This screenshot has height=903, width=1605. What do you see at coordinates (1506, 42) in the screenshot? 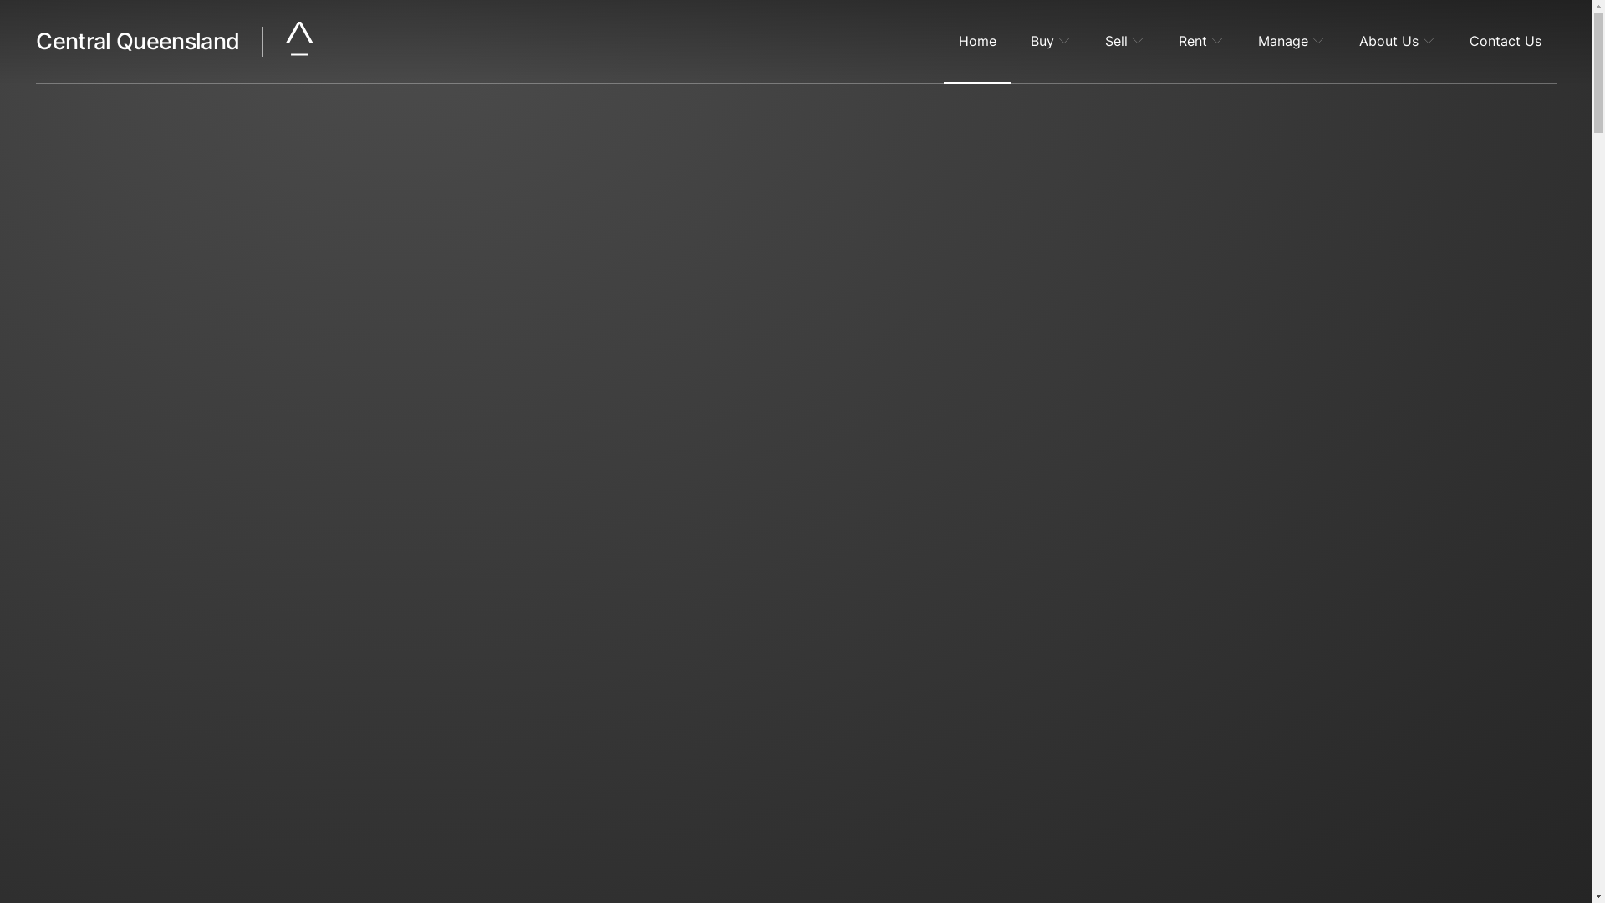
I see `Contact Us` at bounding box center [1506, 42].